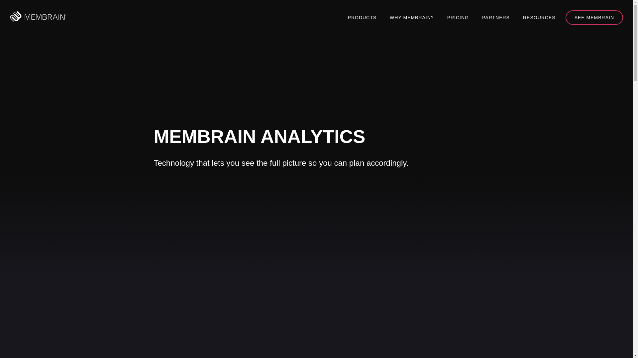 The image size is (638, 358). What do you see at coordinates (362, 17) in the screenshot?
I see `PRODUCTS` at bounding box center [362, 17].